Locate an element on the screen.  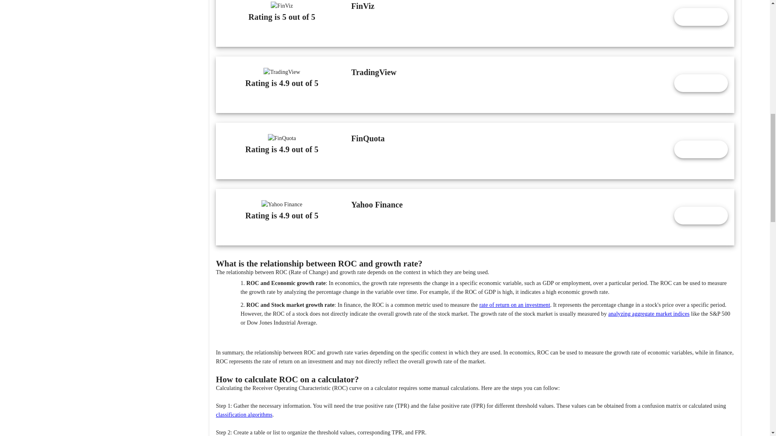
TRY IT NOW is located at coordinates (701, 149).